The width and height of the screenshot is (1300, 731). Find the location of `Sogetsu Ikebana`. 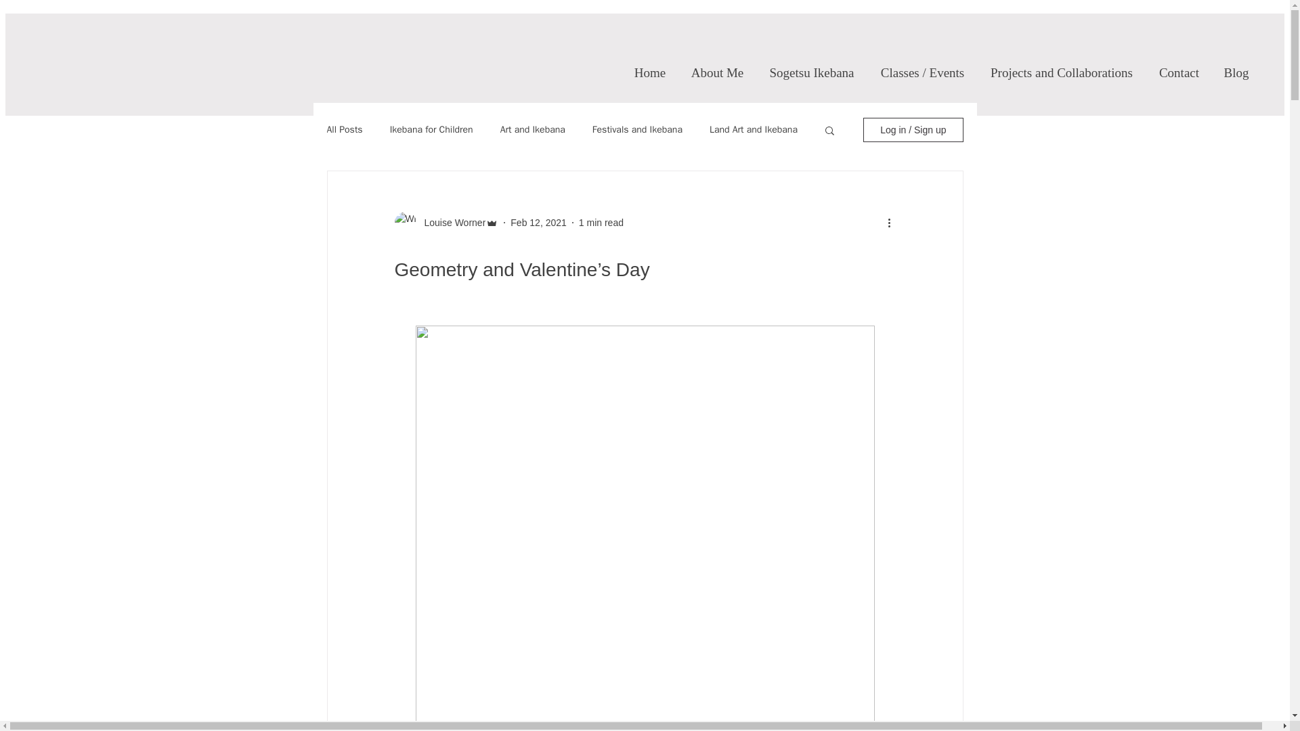

Sogetsu Ikebana is located at coordinates (811, 73).